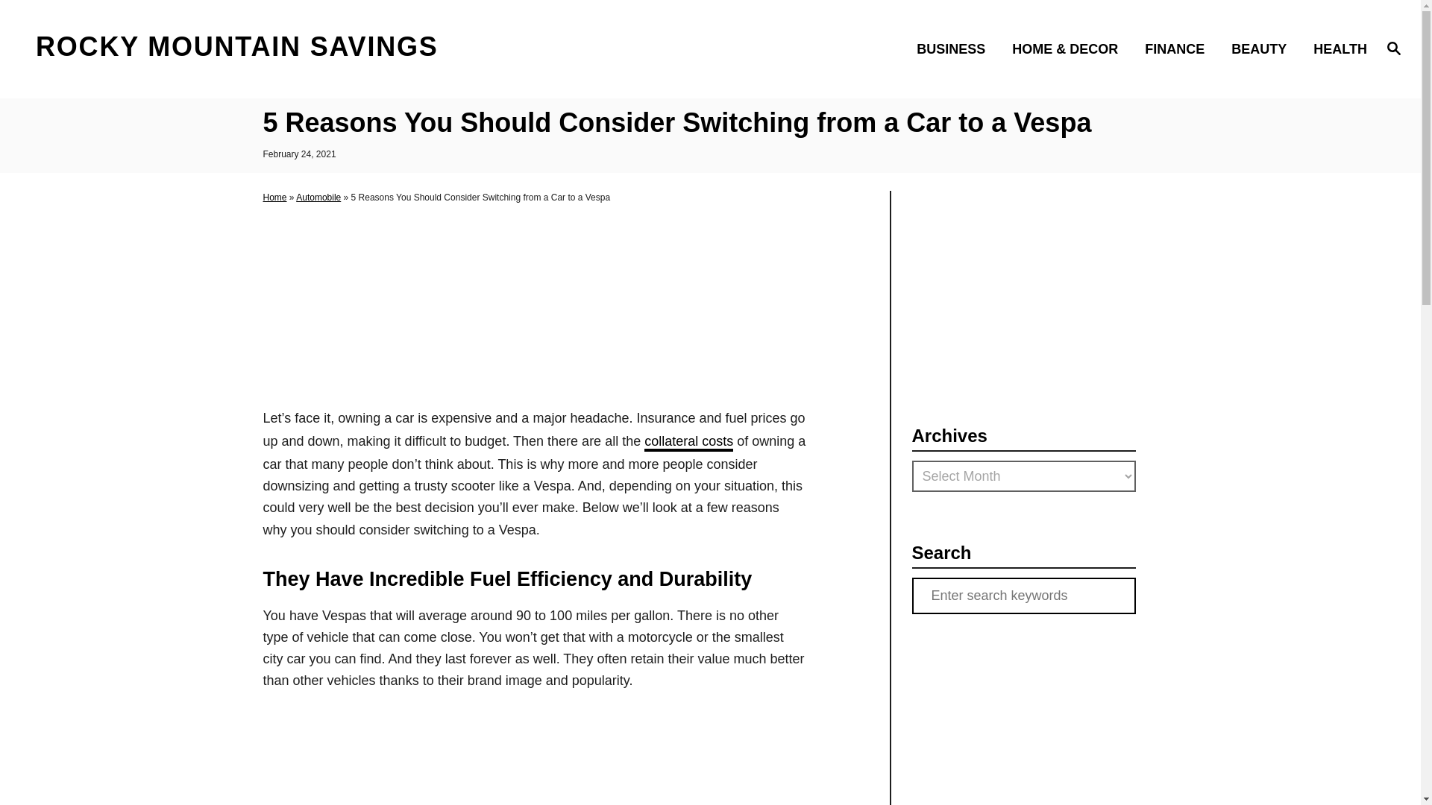 Image resolution: width=1432 pixels, height=805 pixels. I want to click on Rocky Mountain Savings, so click(237, 48).